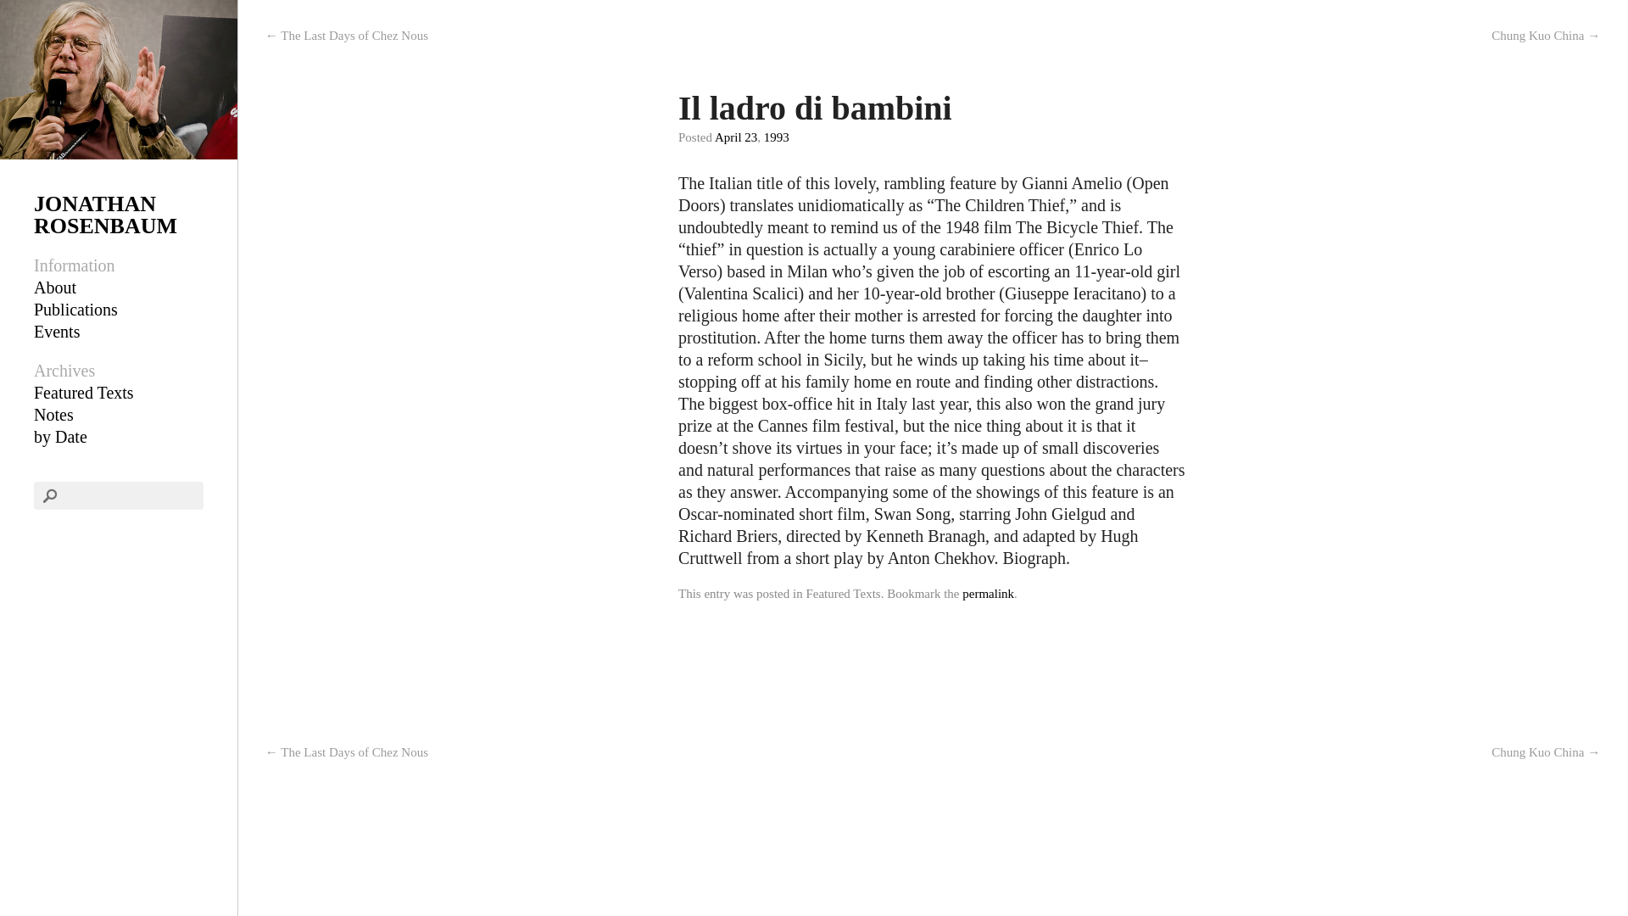  I want to click on Featured Texts, so click(83, 393).